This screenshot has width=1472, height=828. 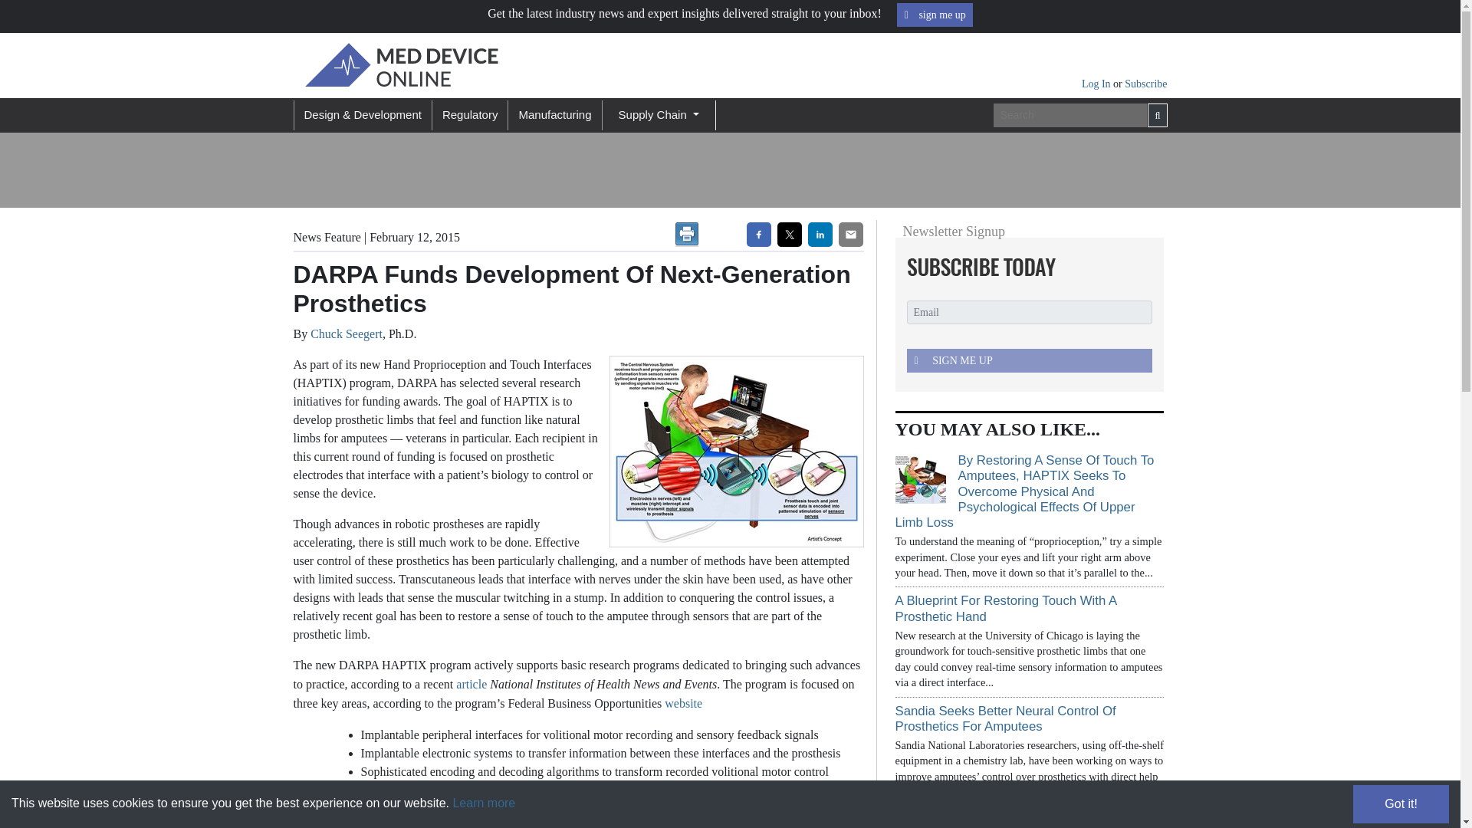 I want to click on article, so click(x=472, y=684).